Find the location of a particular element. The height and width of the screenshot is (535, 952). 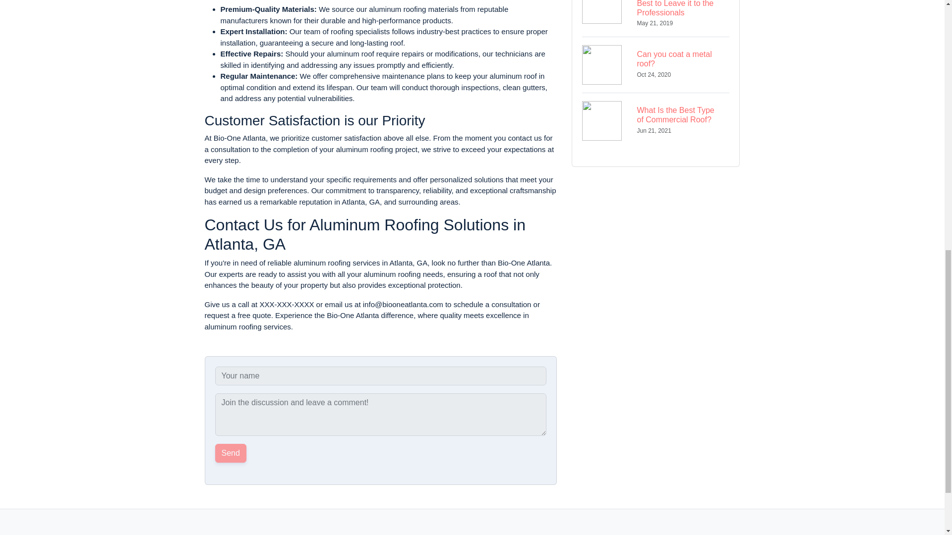

Terms of service is located at coordinates (655, 64).